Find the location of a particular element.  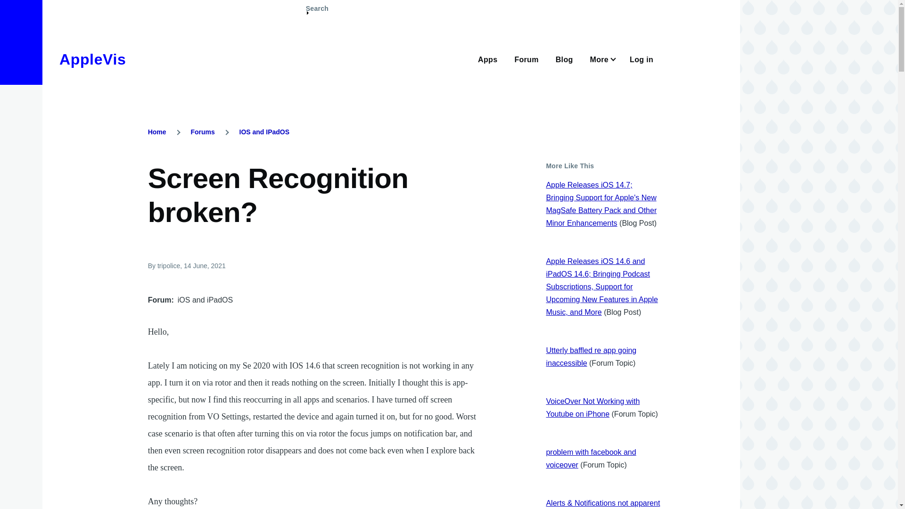

Blog is located at coordinates (564, 58).